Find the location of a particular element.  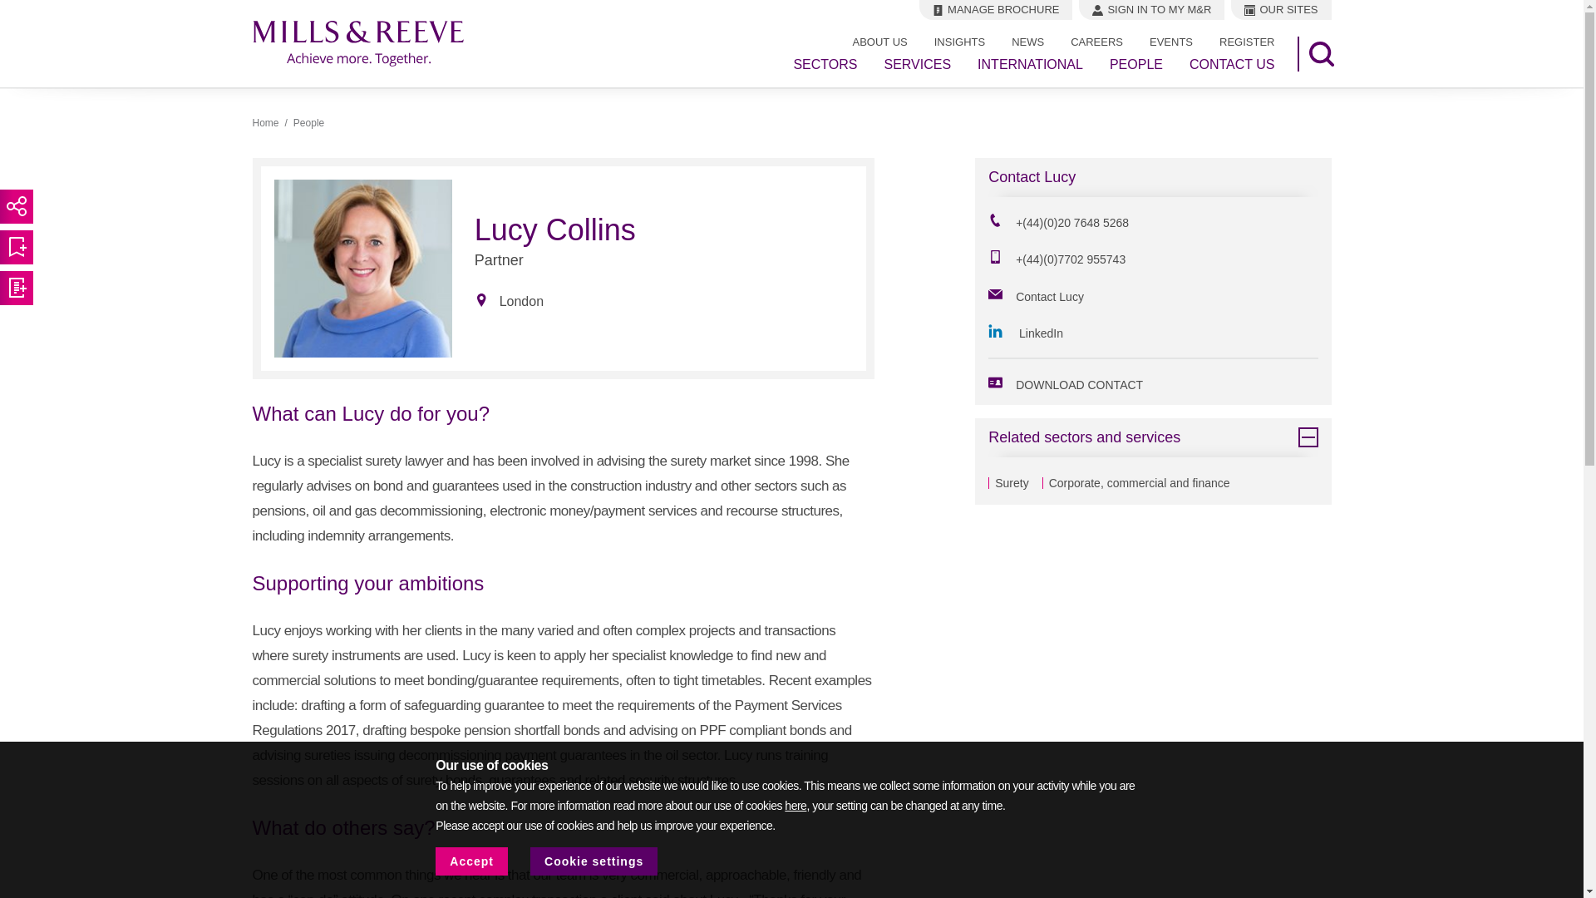

INTERNATIONAL is located at coordinates (1030, 65).